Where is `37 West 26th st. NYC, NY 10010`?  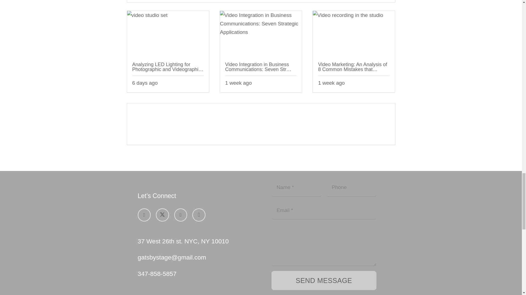 37 West 26th st. NYC, NY 10010 is located at coordinates (183, 241).